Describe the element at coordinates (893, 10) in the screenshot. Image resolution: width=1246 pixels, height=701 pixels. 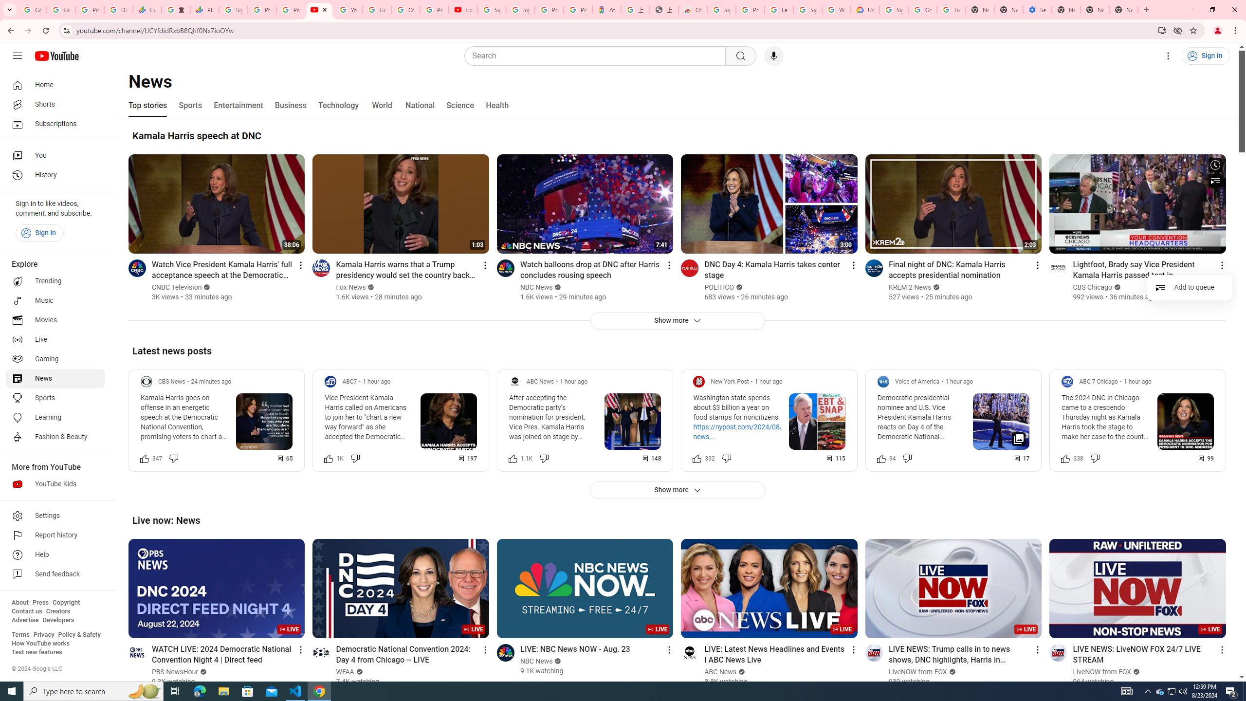
I see `Sign in - Google Accounts` at that location.